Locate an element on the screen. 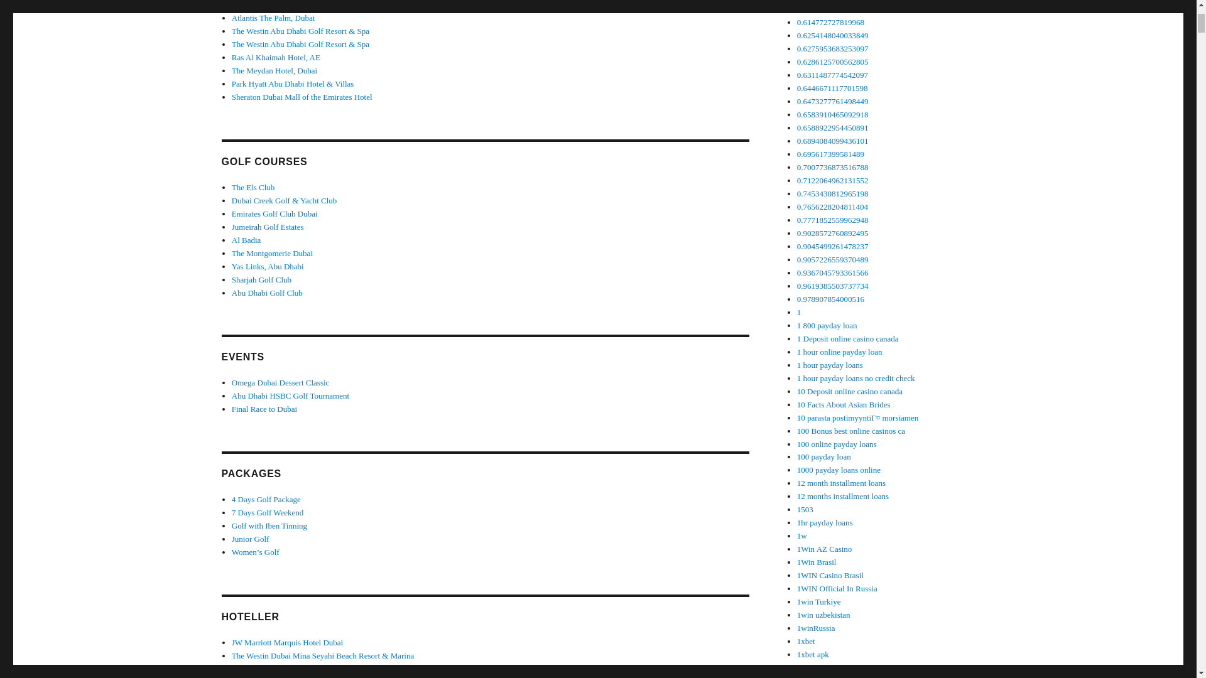  Abu Dhabi Golf Club is located at coordinates (266, 292).